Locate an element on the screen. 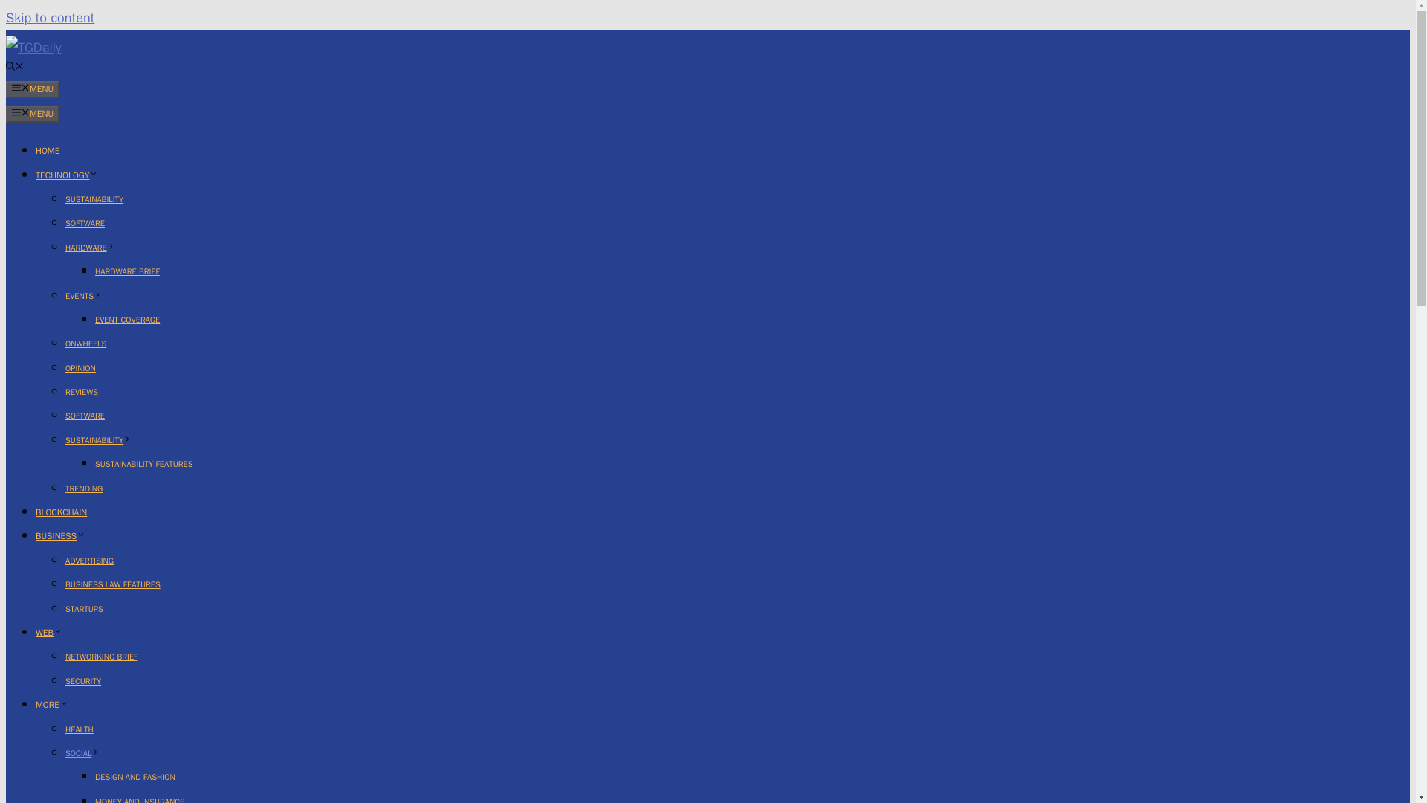 Image resolution: width=1427 pixels, height=803 pixels. BUSINESS is located at coordinates (61, 535).